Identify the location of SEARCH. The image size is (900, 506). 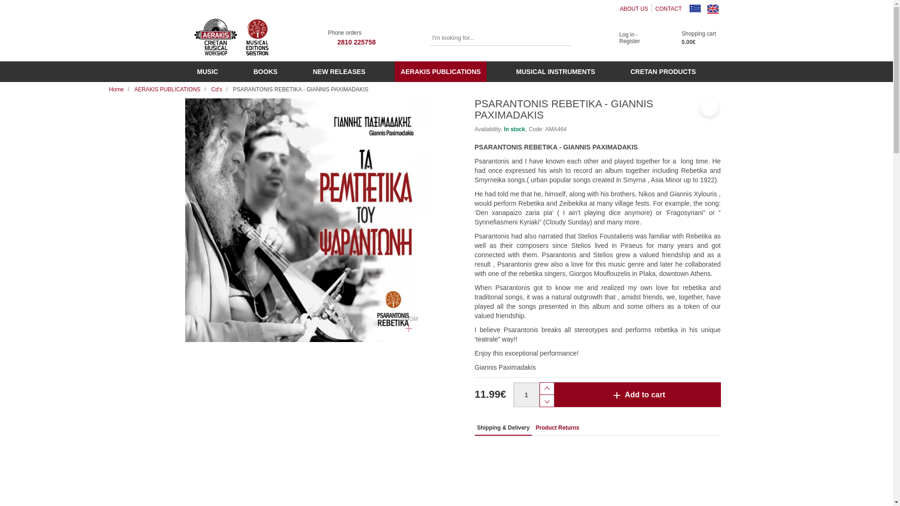
(668, 8).